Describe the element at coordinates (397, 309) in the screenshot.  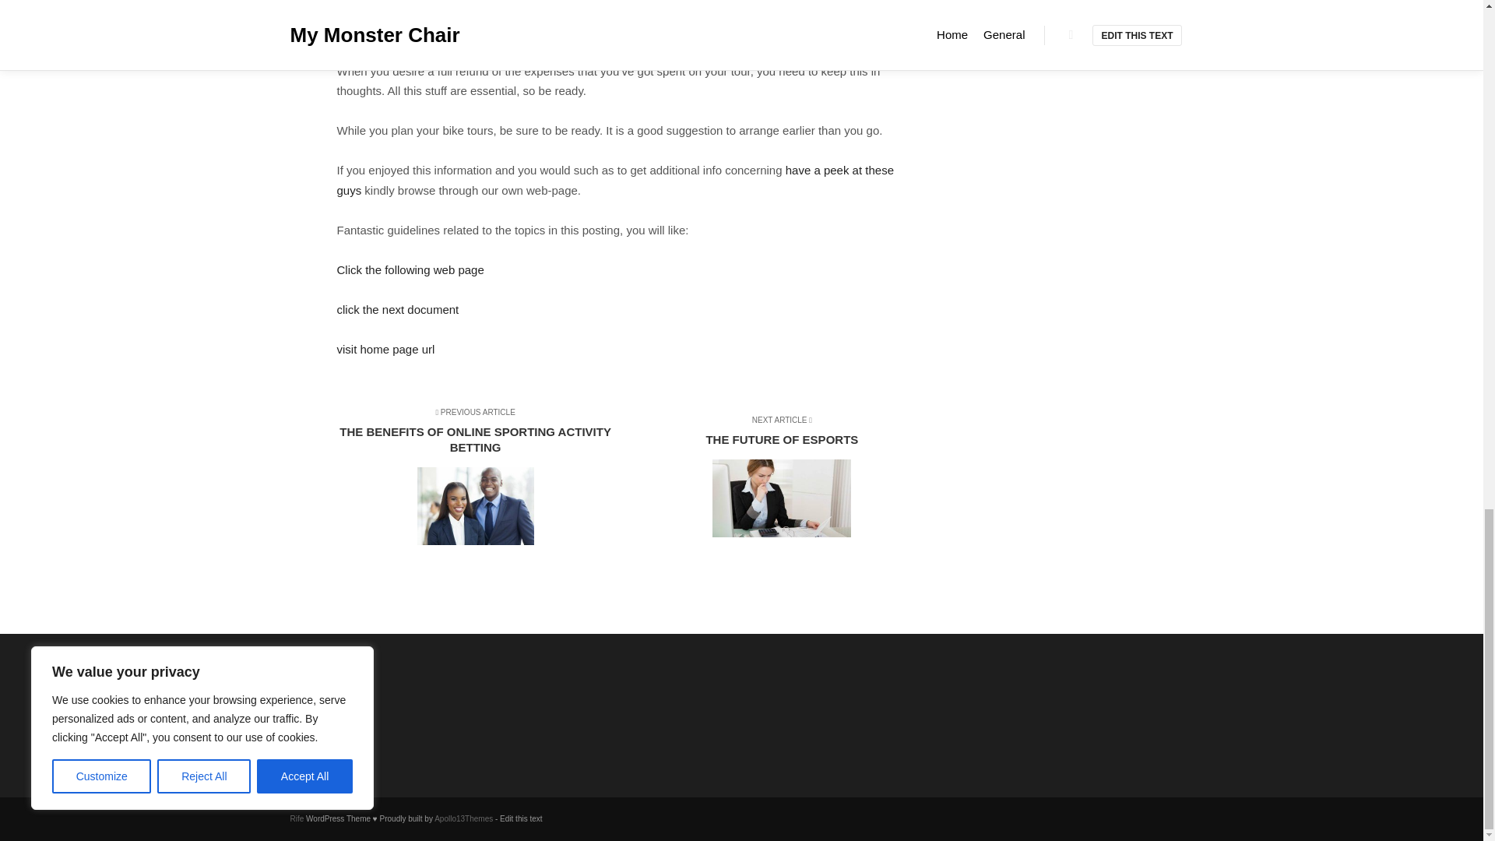
I see `click the next document` at that location.